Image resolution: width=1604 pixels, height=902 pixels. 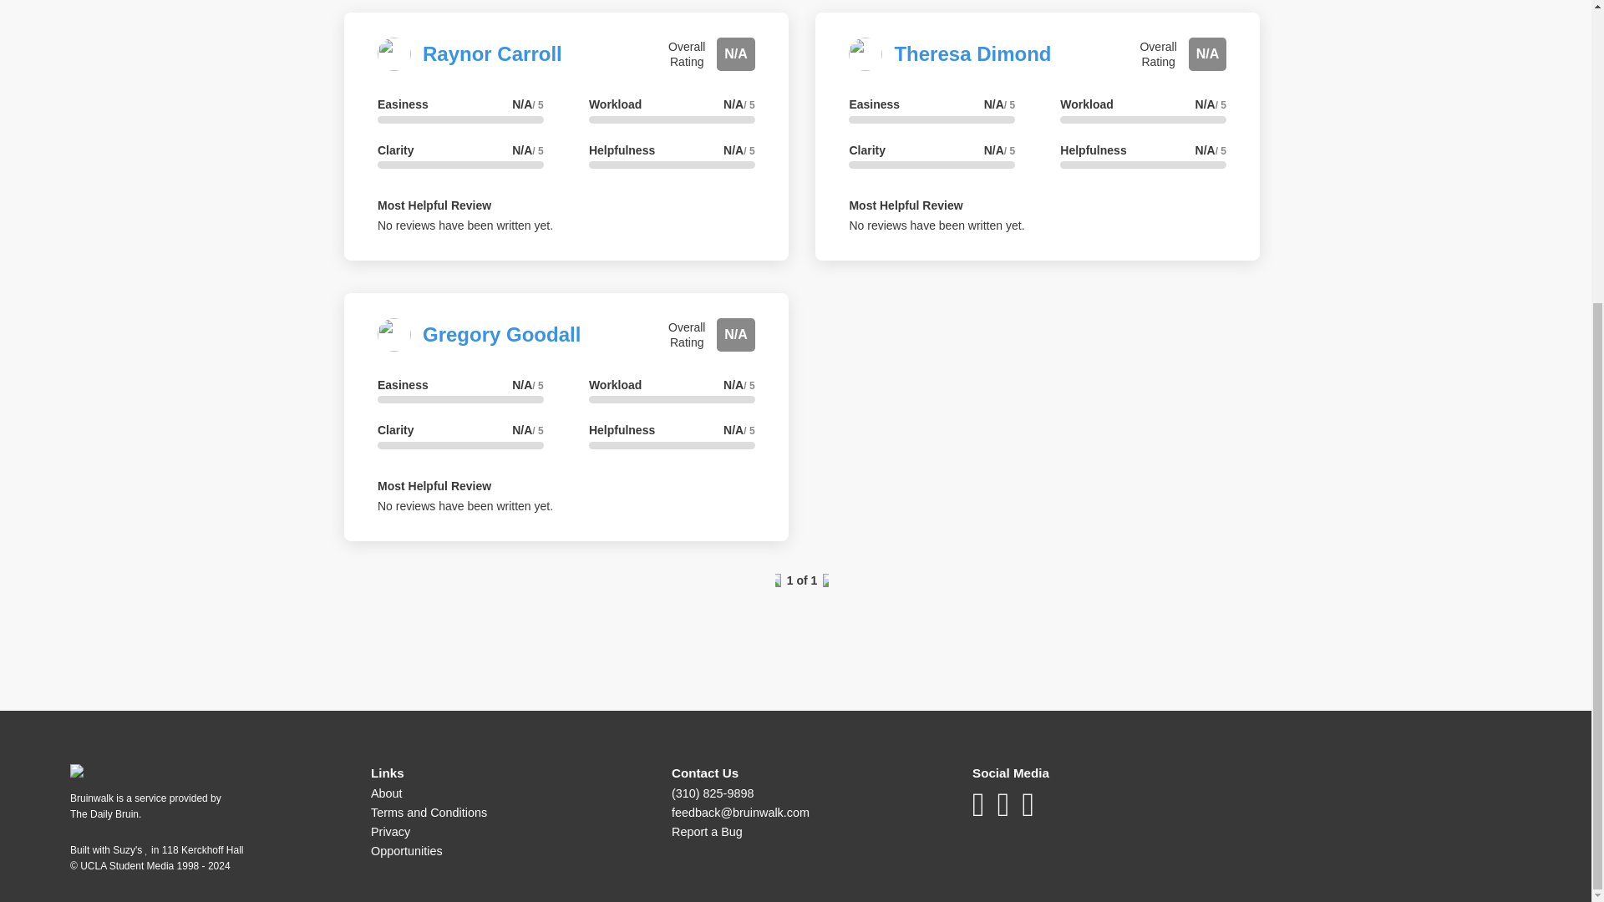 What do you see at coordinates (936, 225) in the screenshot?
I see `No reviews have been written yet.` at bounding box center [936, 225].